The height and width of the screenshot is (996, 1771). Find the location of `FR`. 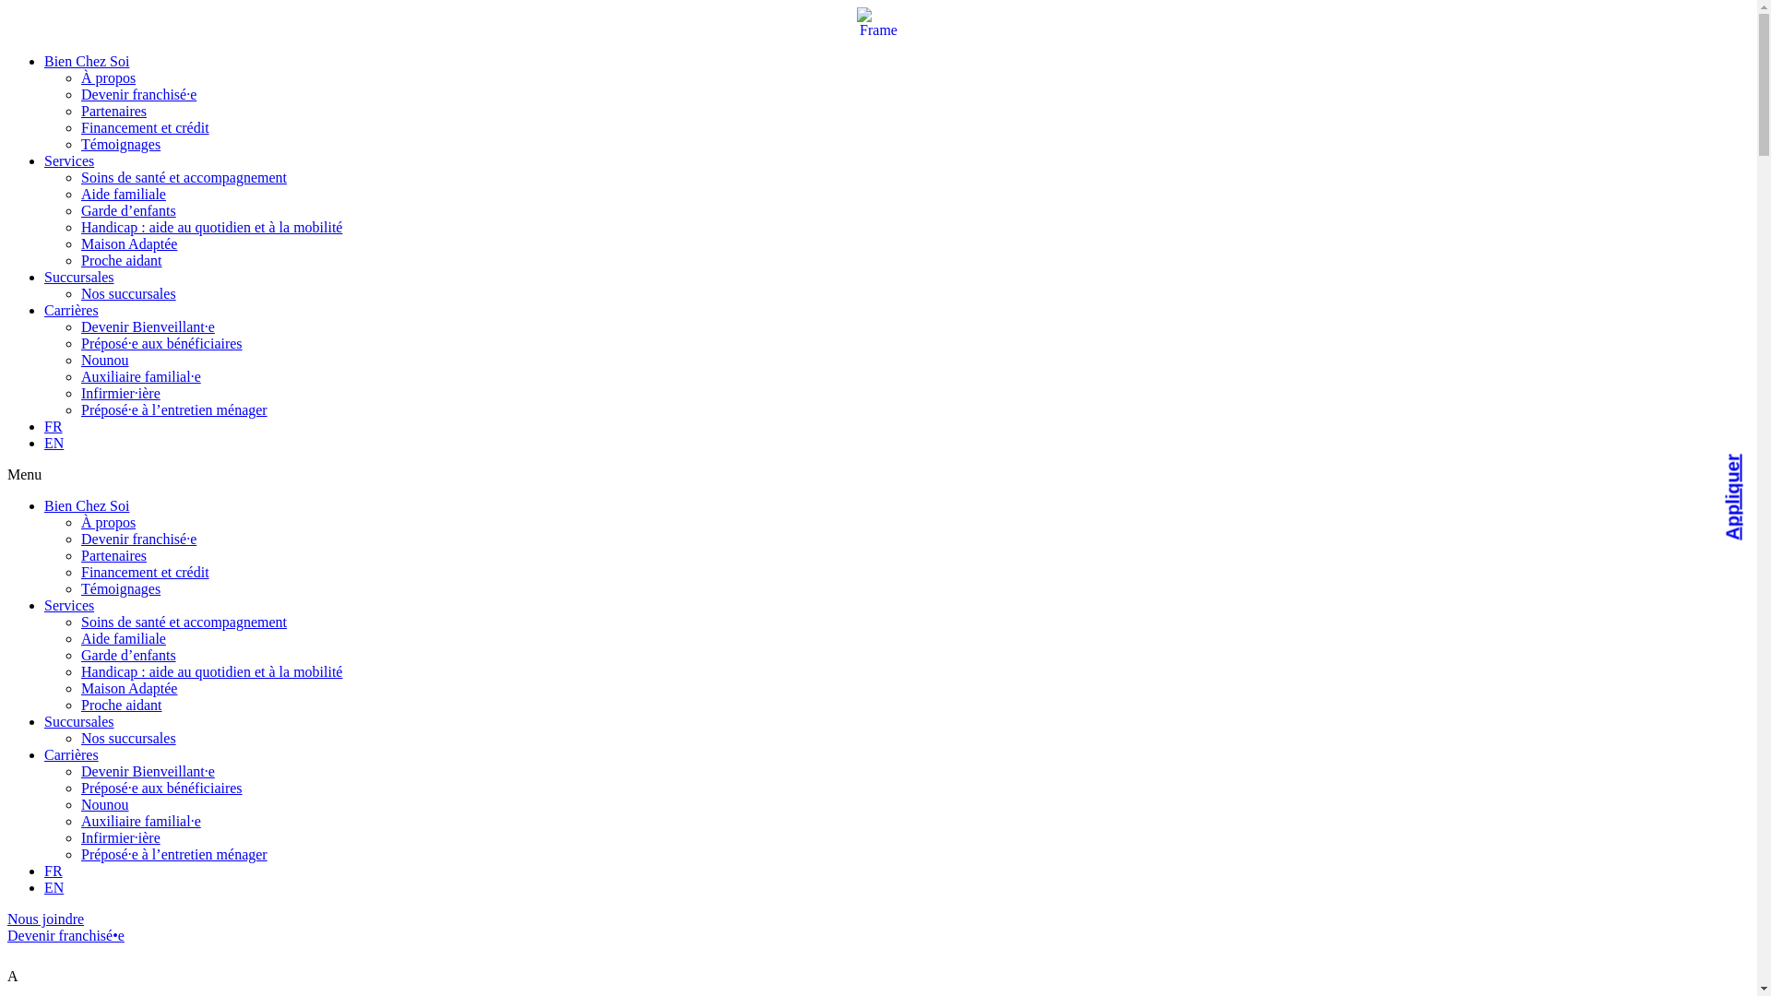

FR is located at coordinates (53, 426).